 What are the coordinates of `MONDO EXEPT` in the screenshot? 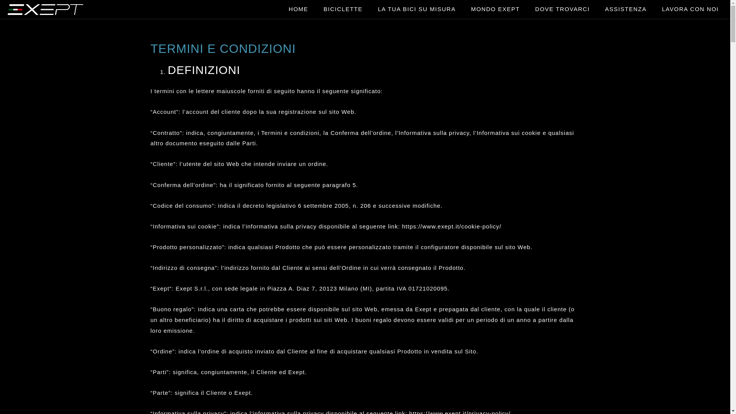 It's located at (495, 9).